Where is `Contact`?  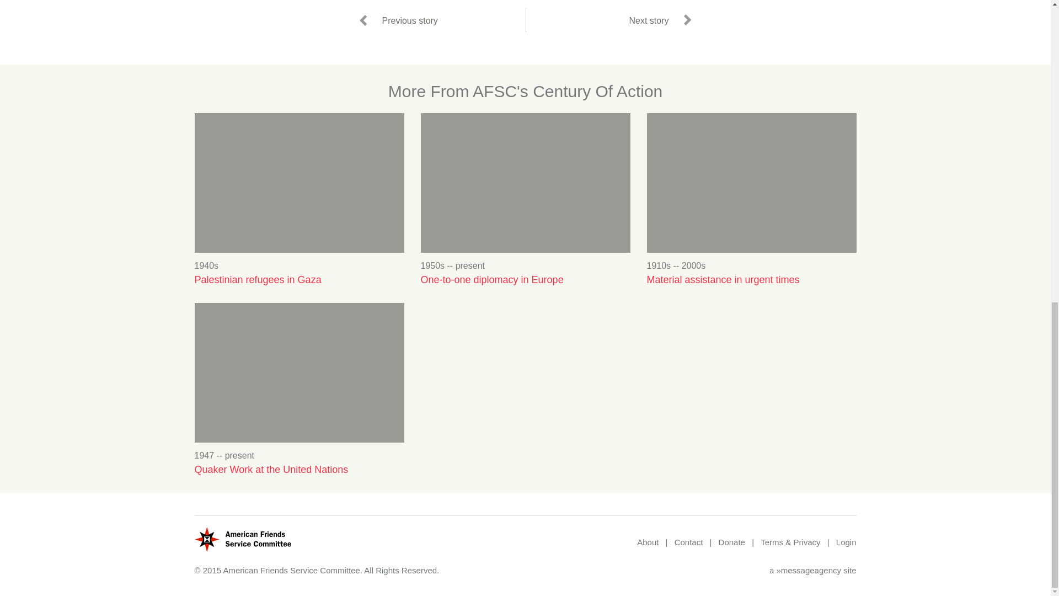 Contact is located at coordinates (688, 542).